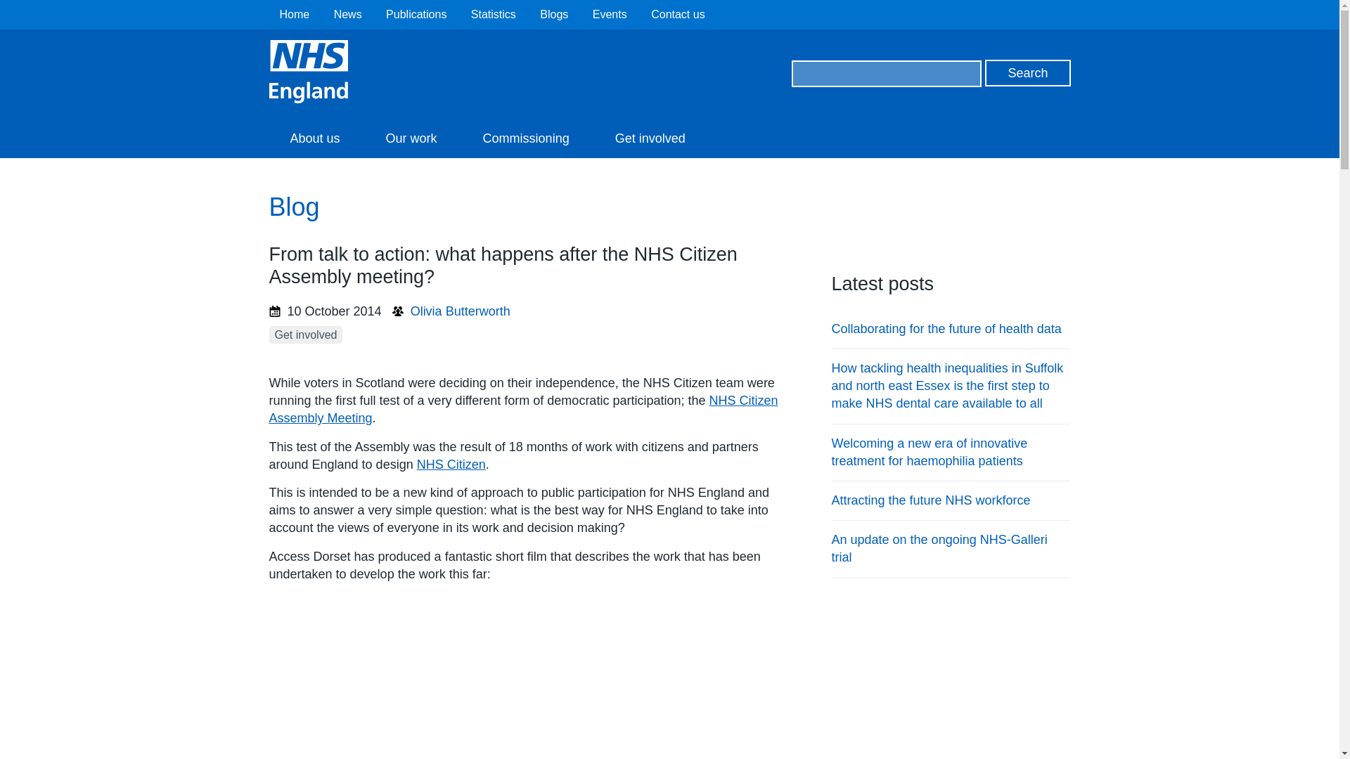 Image resolution: width=1350 pixels, height=759 pixels. I want to click on Our work, so click(411, 138).